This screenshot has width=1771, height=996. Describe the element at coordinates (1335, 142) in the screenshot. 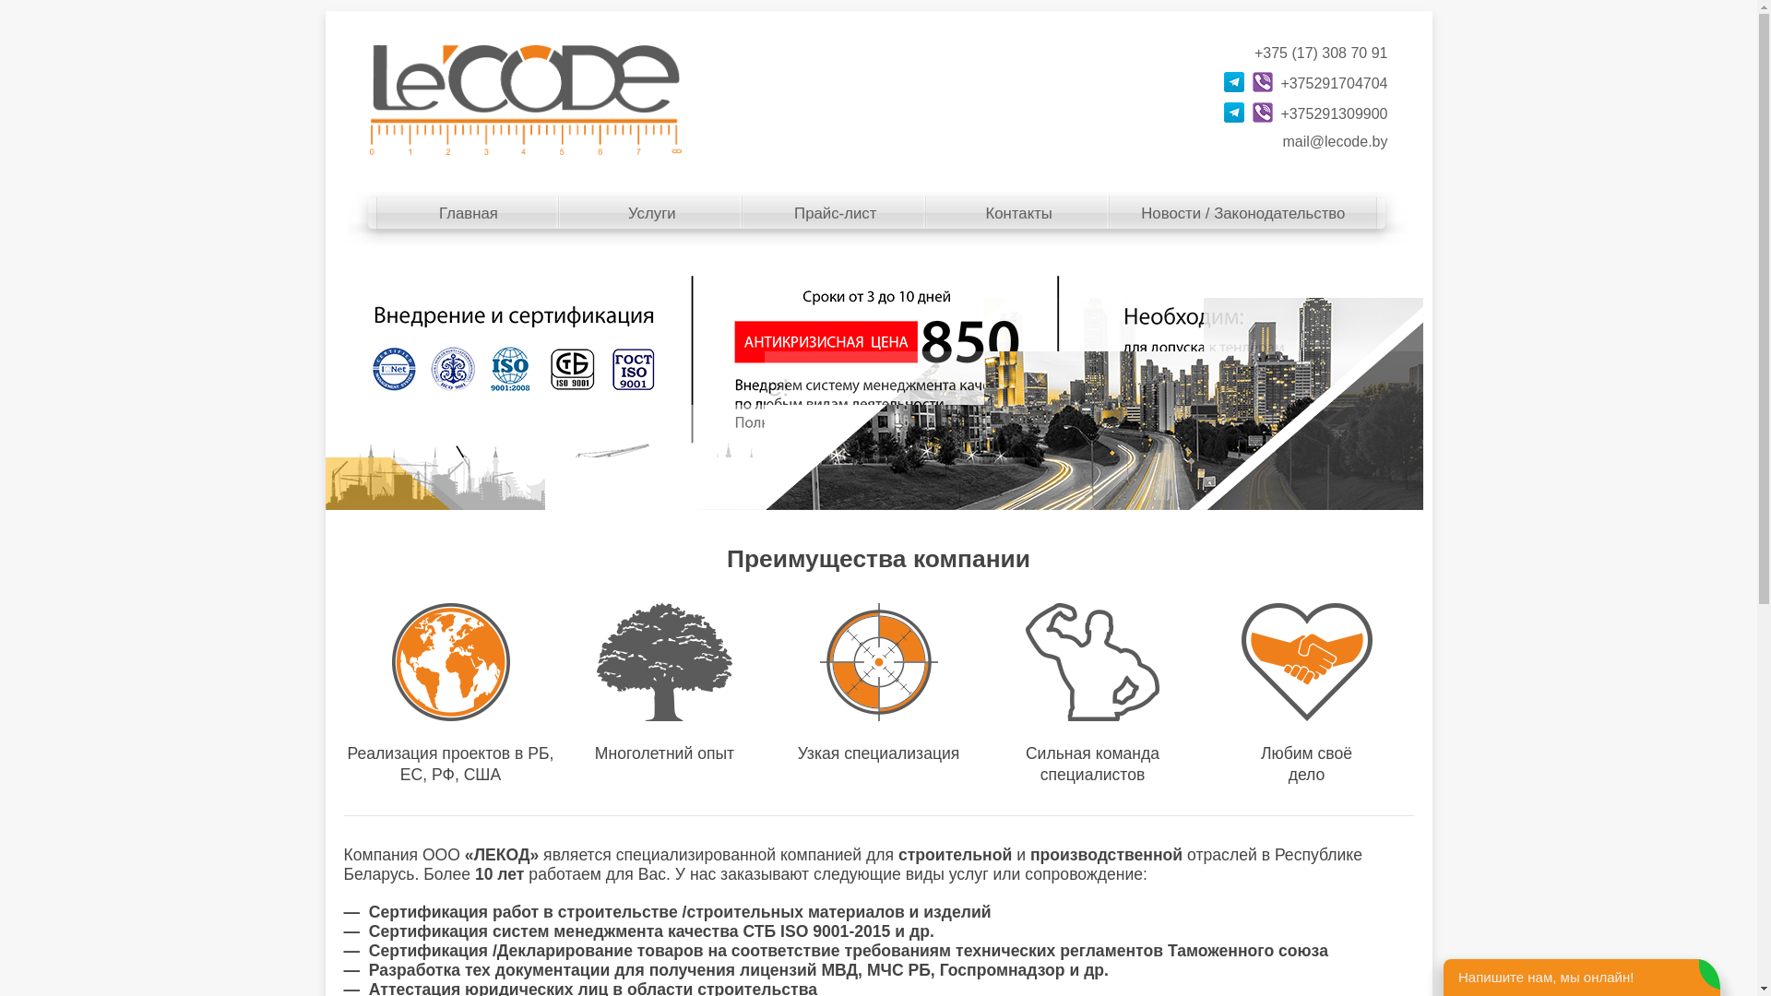

I see `mail@lecode.by` at that location.